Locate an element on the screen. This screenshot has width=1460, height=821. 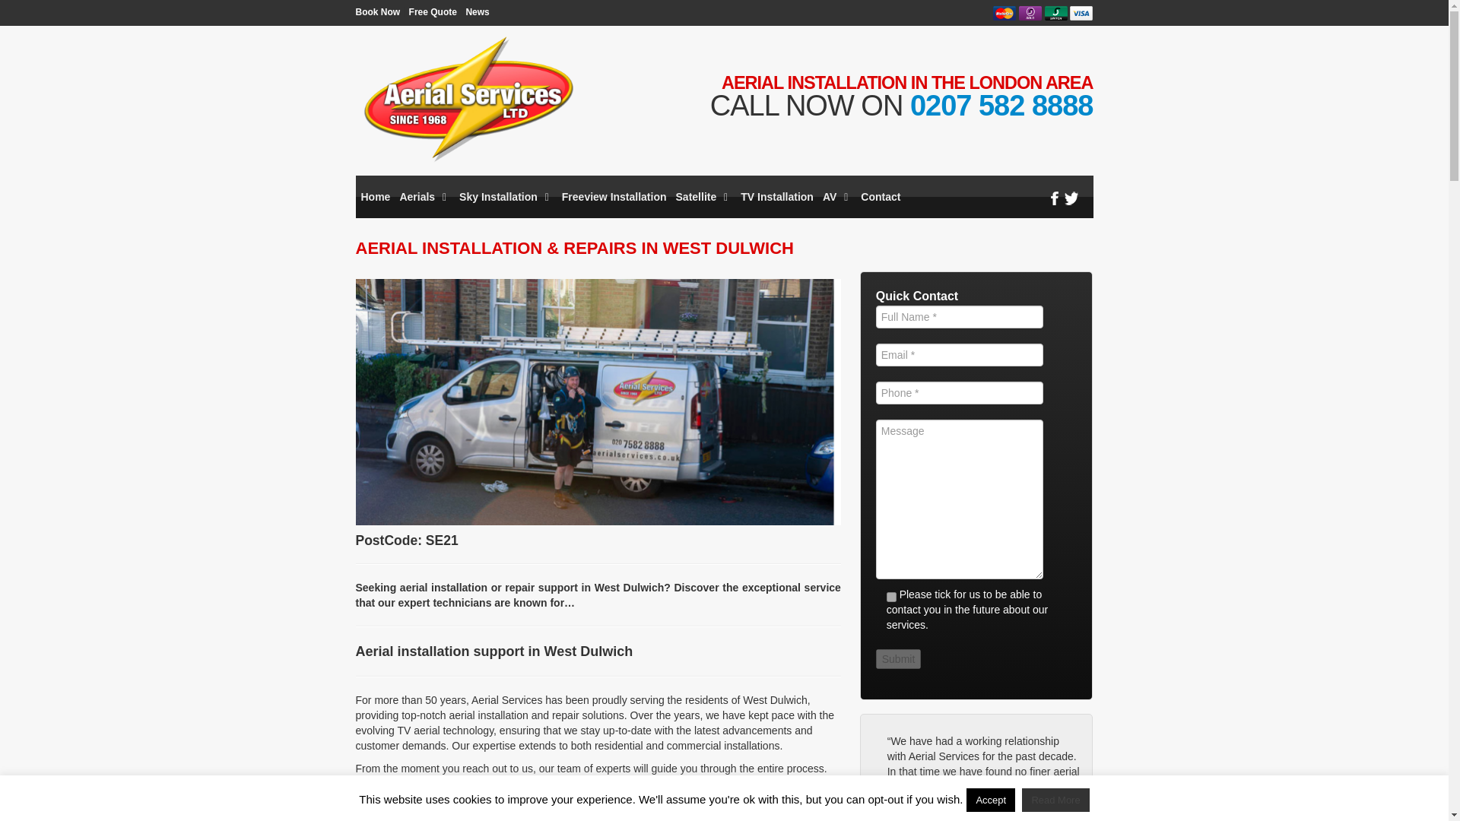
Book Now is located at coordinates (378, 11).